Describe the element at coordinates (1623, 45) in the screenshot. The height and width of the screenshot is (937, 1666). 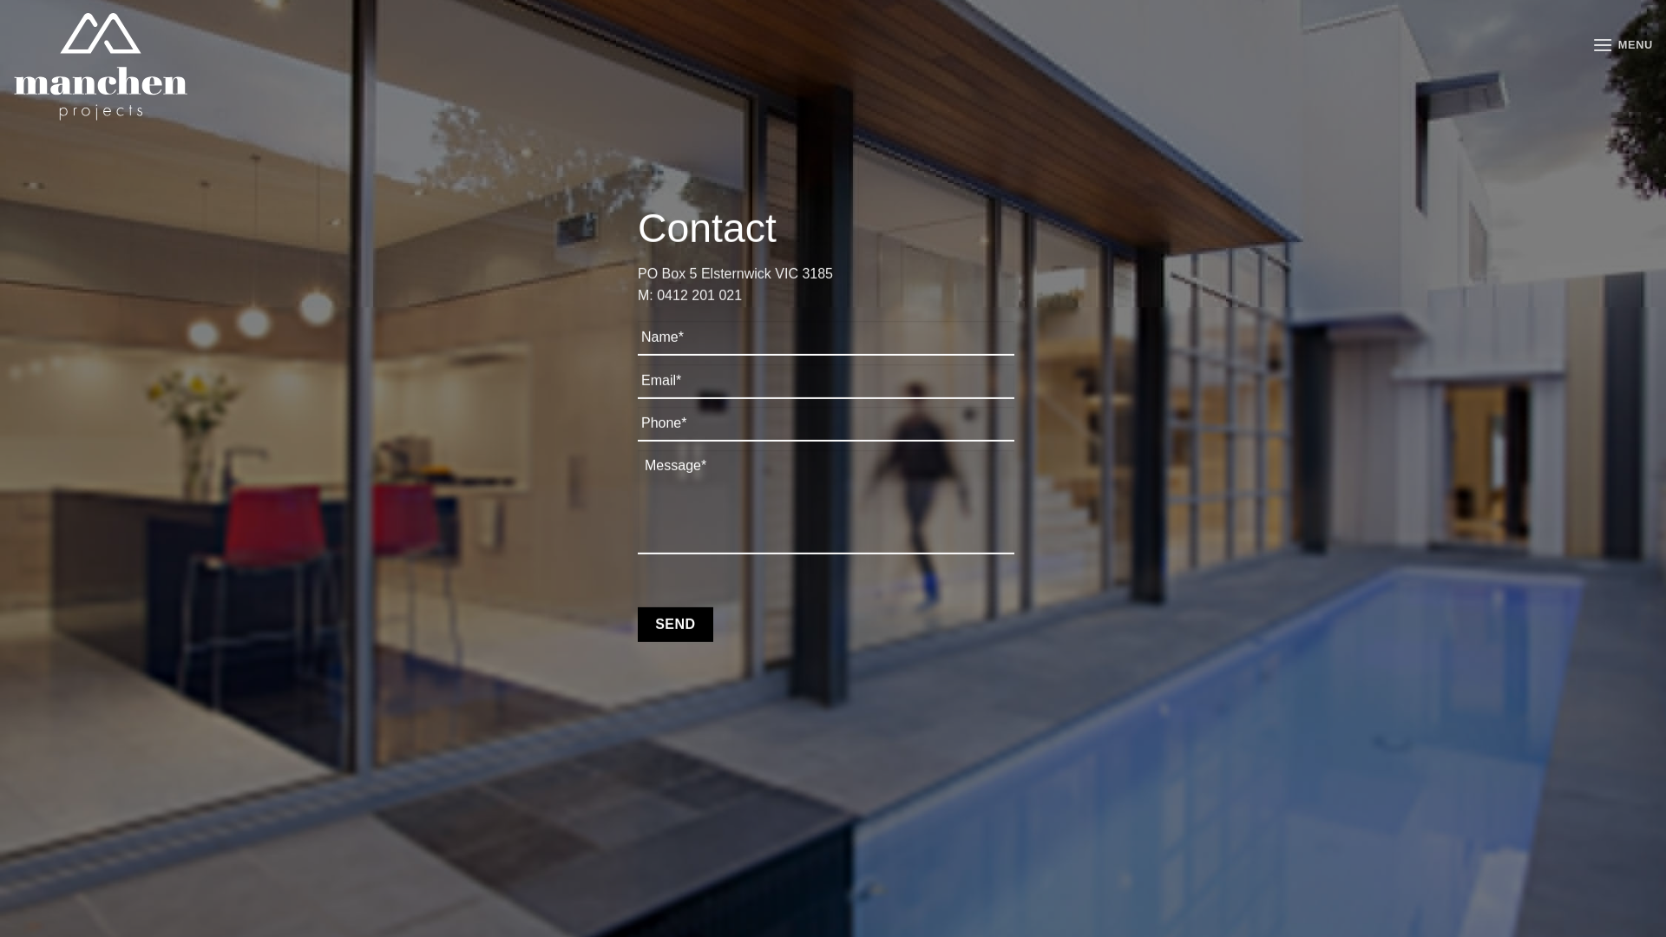
I see `MENU` at that location.